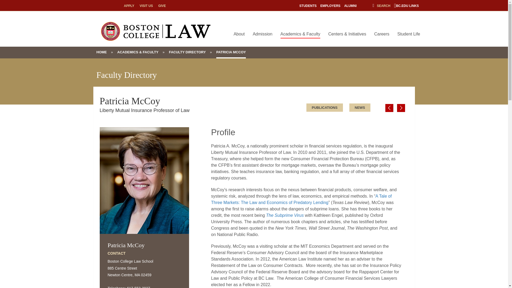 Image resolution: width=512 pixels, height=288 pixels. What do you see at coordinates (162, 6) in the screenshot?
I see `GIVE` at bounding box center [162, 6].